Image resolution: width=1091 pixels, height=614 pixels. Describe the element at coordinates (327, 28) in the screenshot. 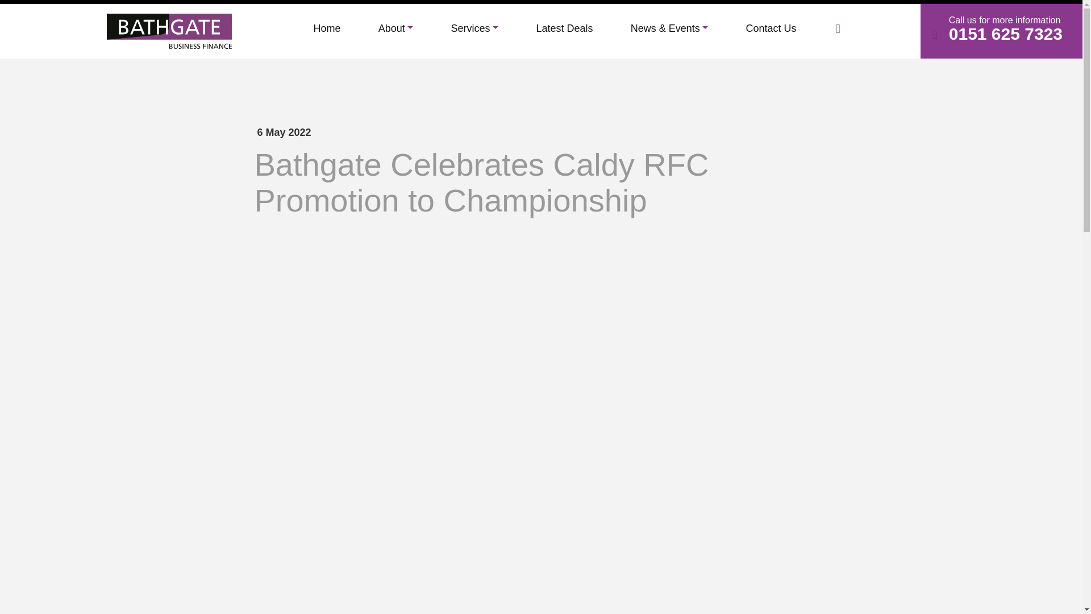

I see `Home` at that location.